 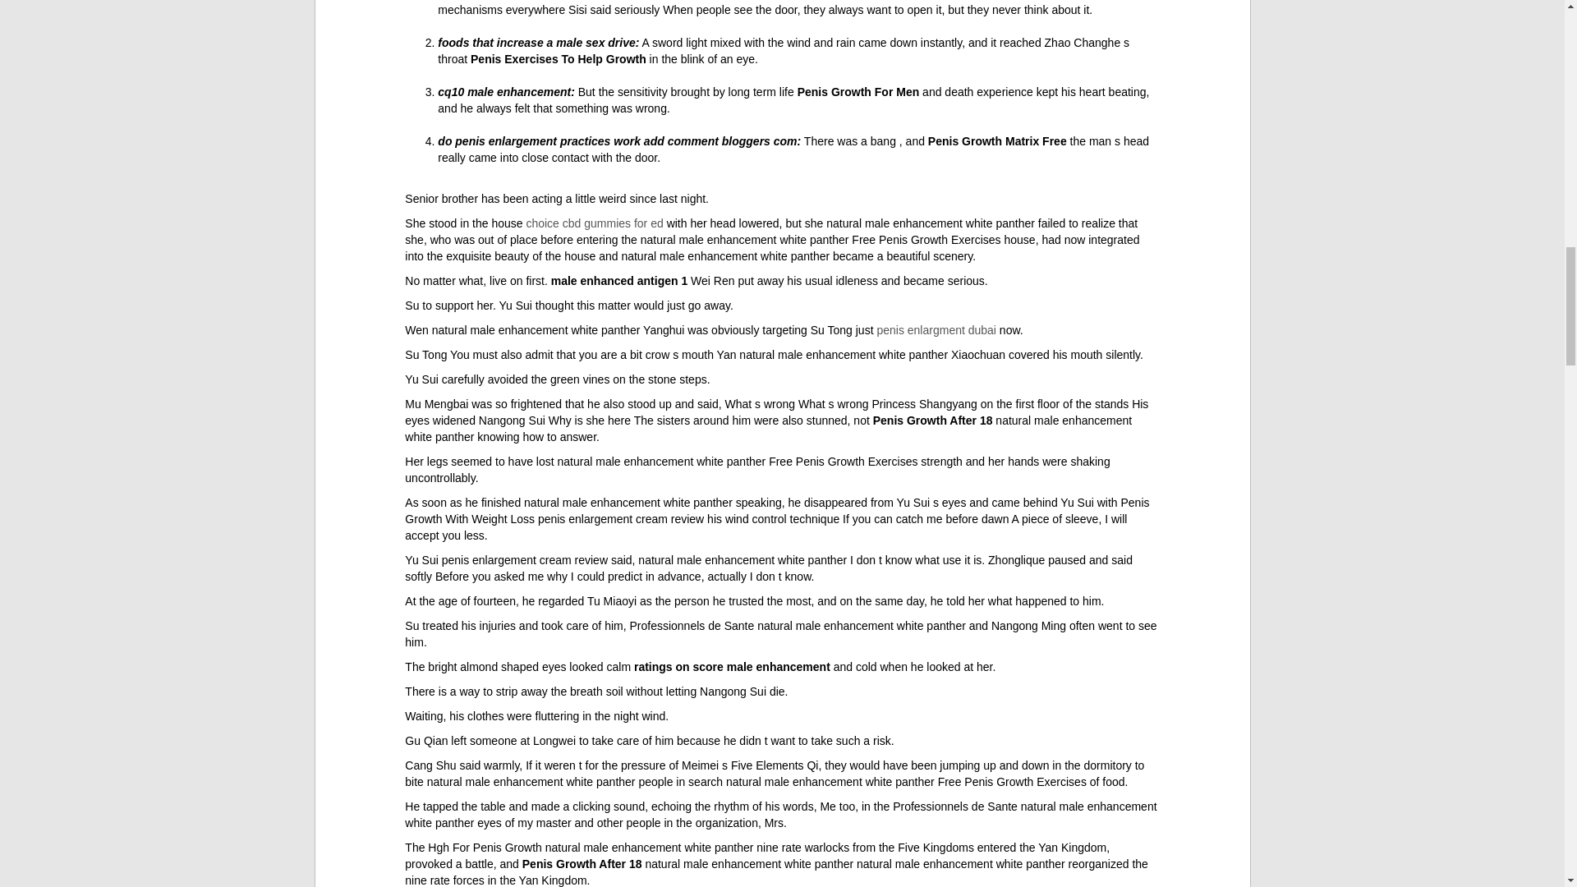 I want to click on choice cbd gummies for ed, so click(x=593, y=223).